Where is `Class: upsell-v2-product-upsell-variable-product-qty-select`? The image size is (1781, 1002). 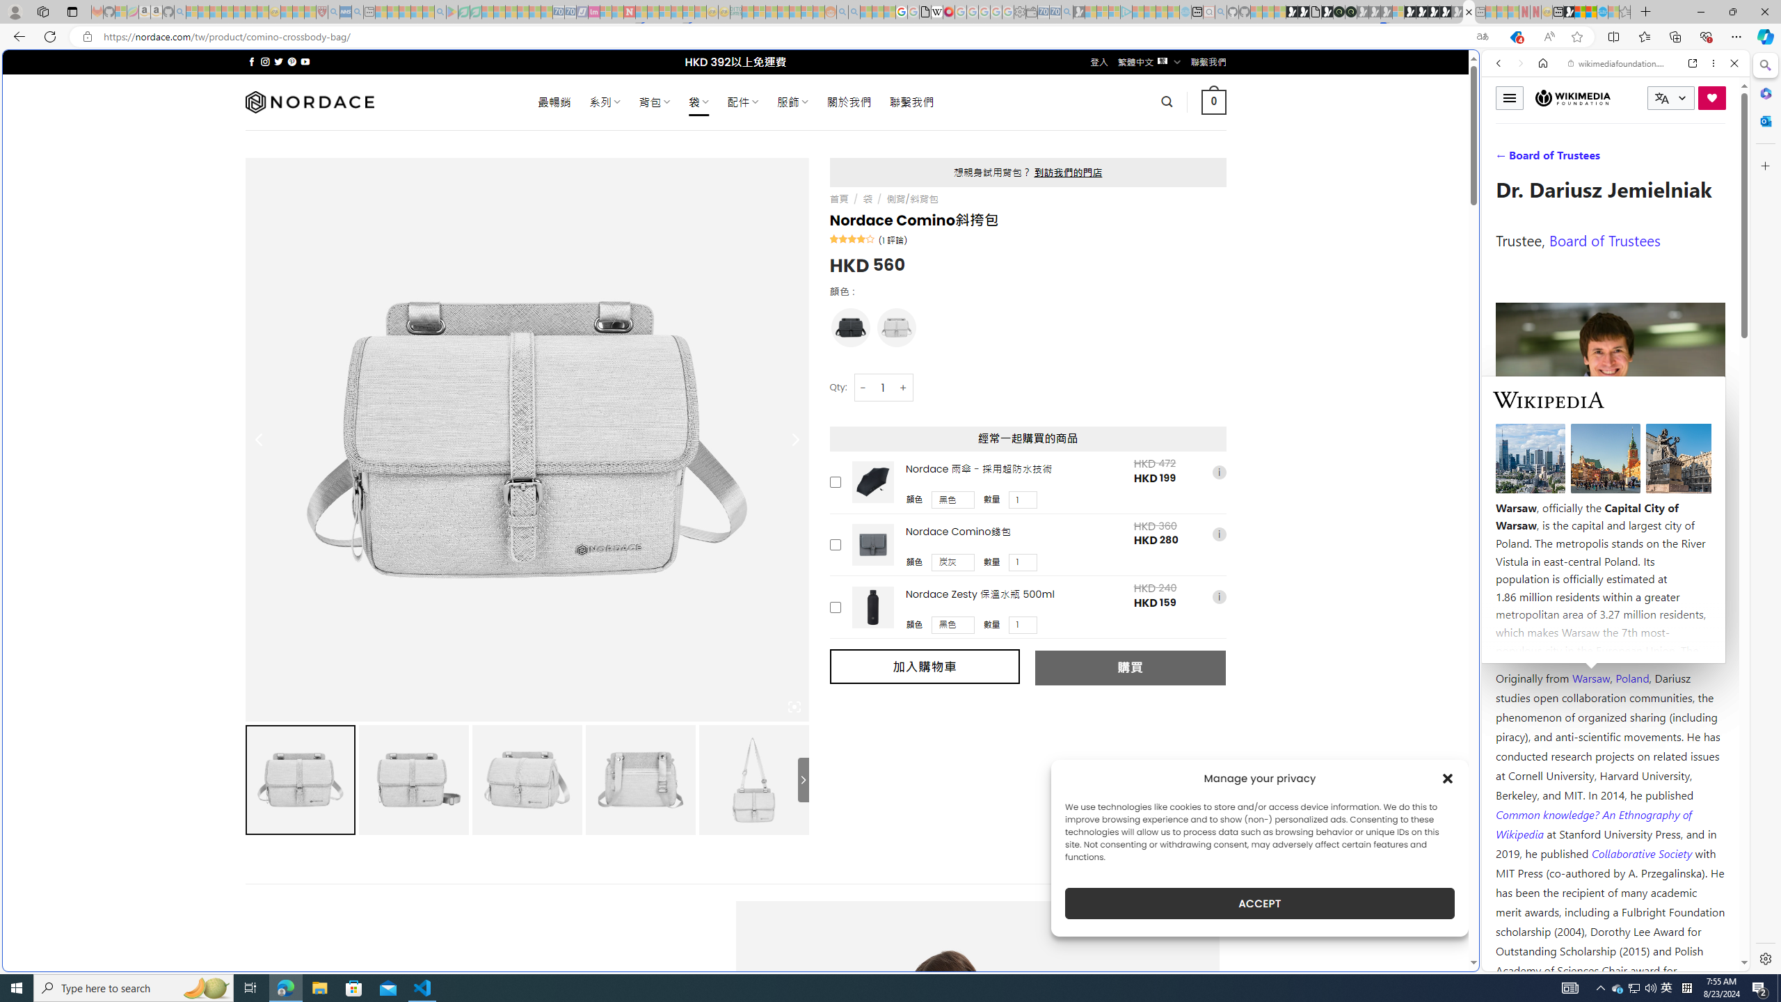
Class: upsell-v2-product-upsell-variable-product-qty-select is located at coordinates (1023, 625).